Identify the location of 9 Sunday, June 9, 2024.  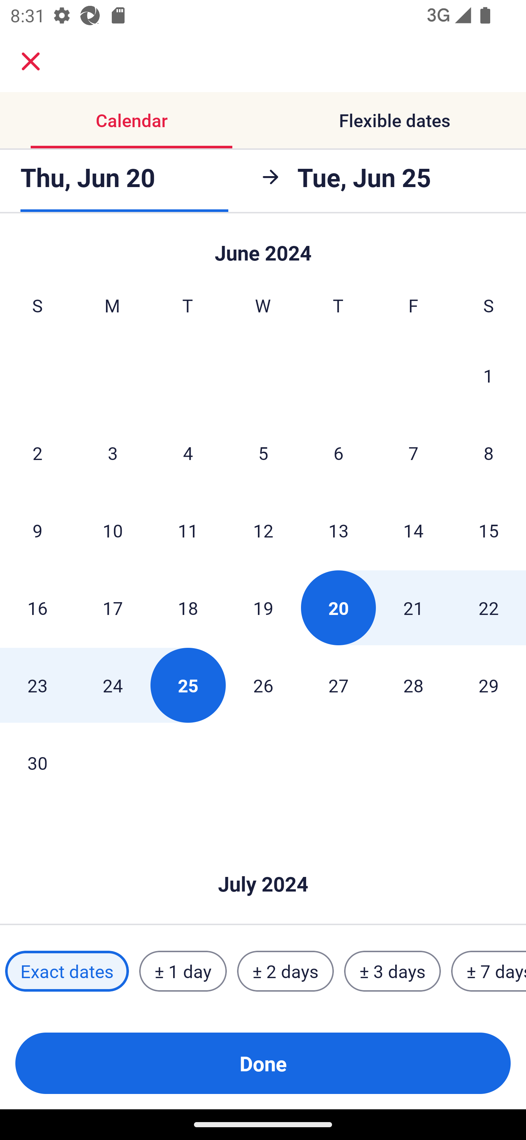
(37, 530).